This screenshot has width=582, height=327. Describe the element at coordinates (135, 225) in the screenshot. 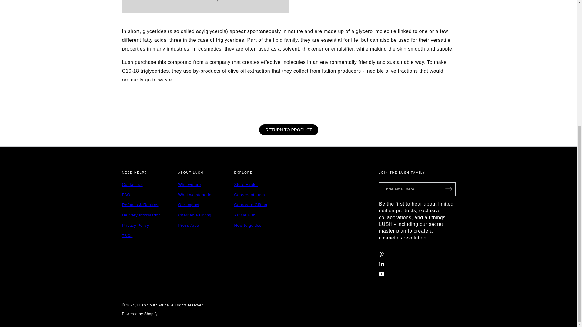

I see `Privacy Policy` at that location.